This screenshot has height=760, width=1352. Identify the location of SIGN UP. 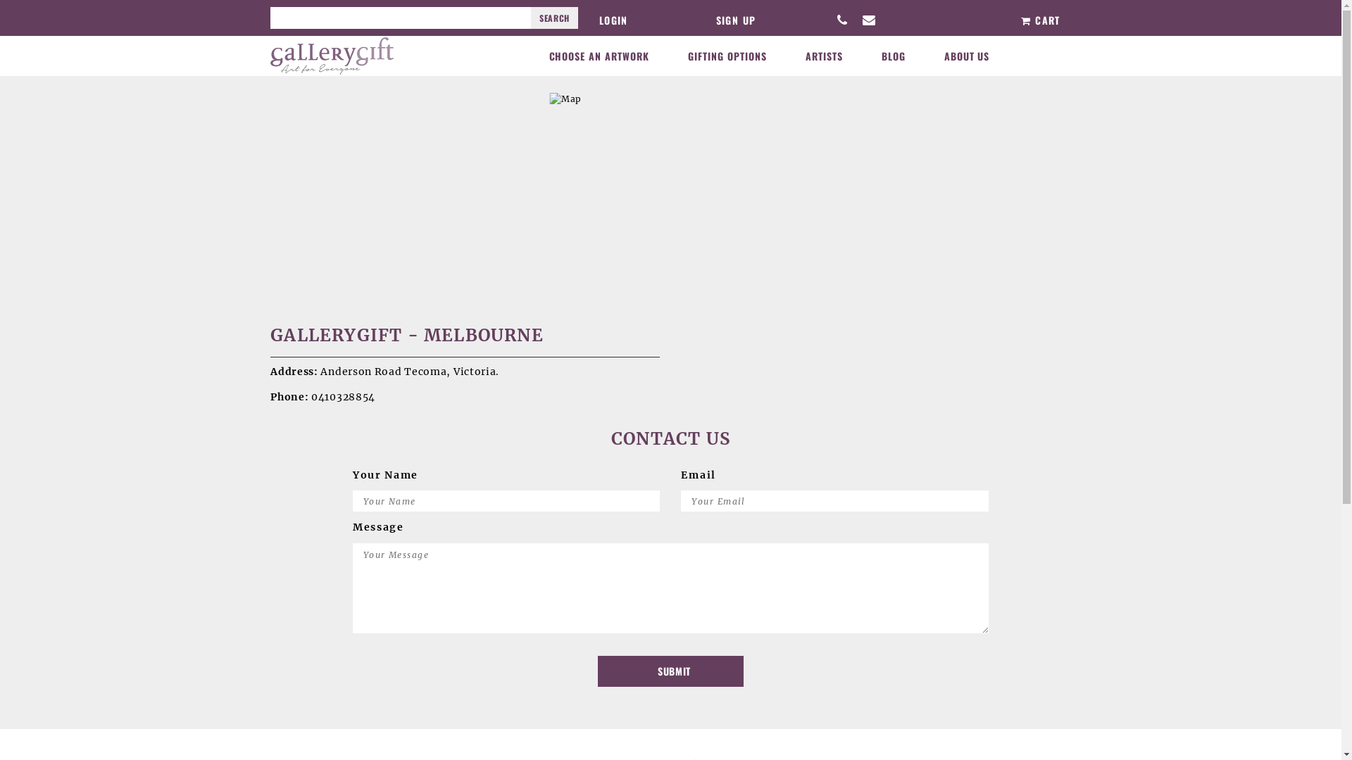
(737, 20).